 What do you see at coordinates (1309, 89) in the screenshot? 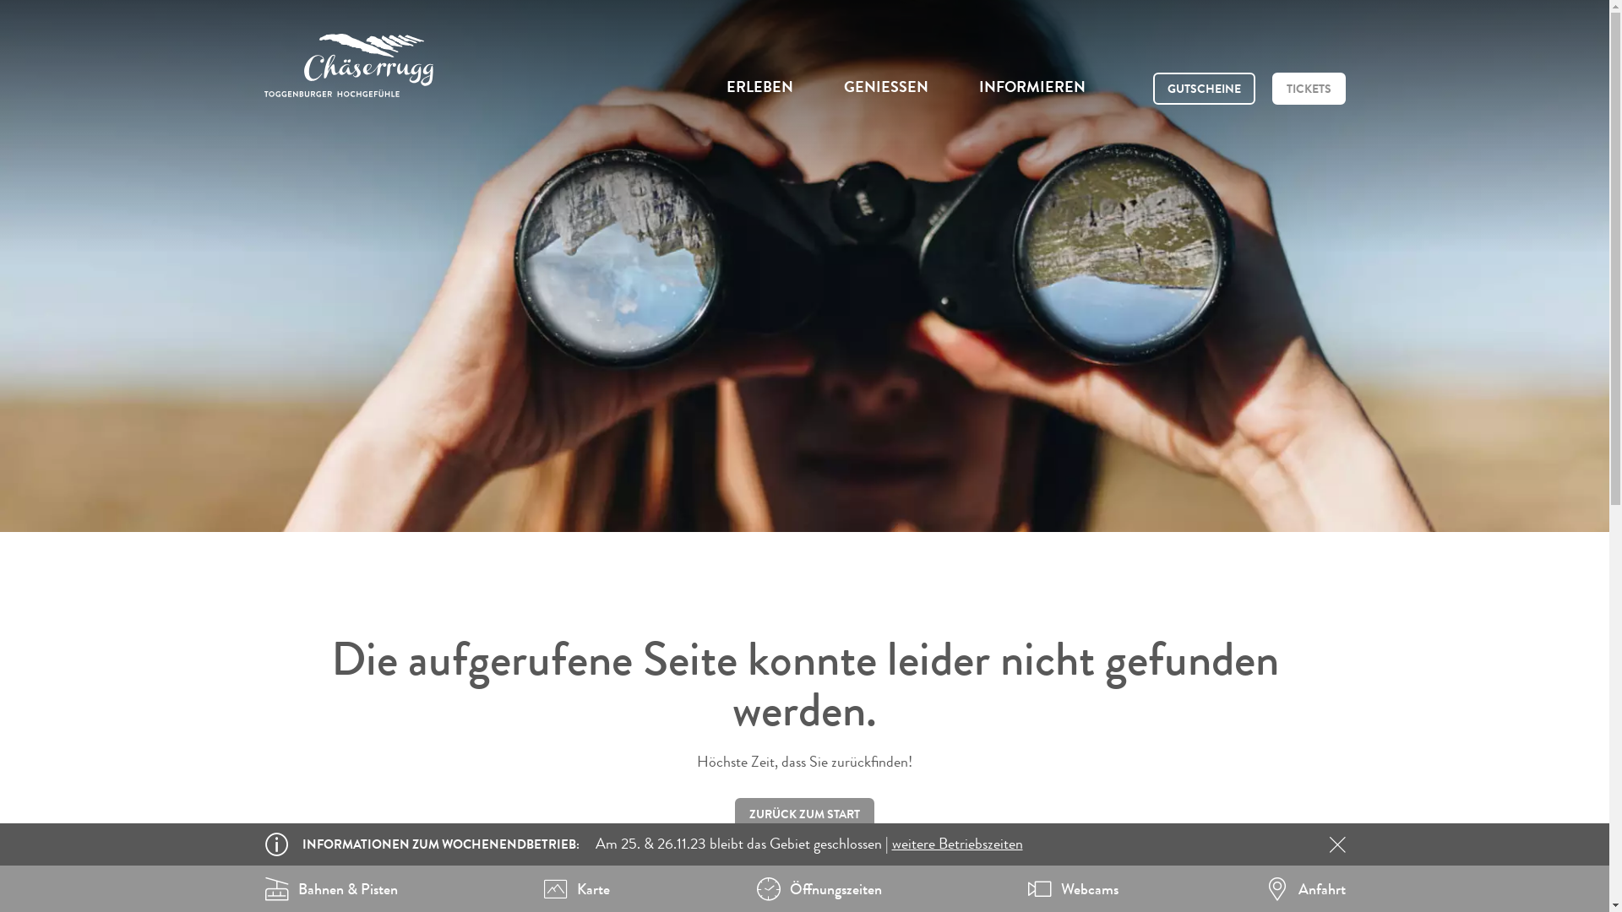
I see `TICKETS` at bounding box center [1309, 89].